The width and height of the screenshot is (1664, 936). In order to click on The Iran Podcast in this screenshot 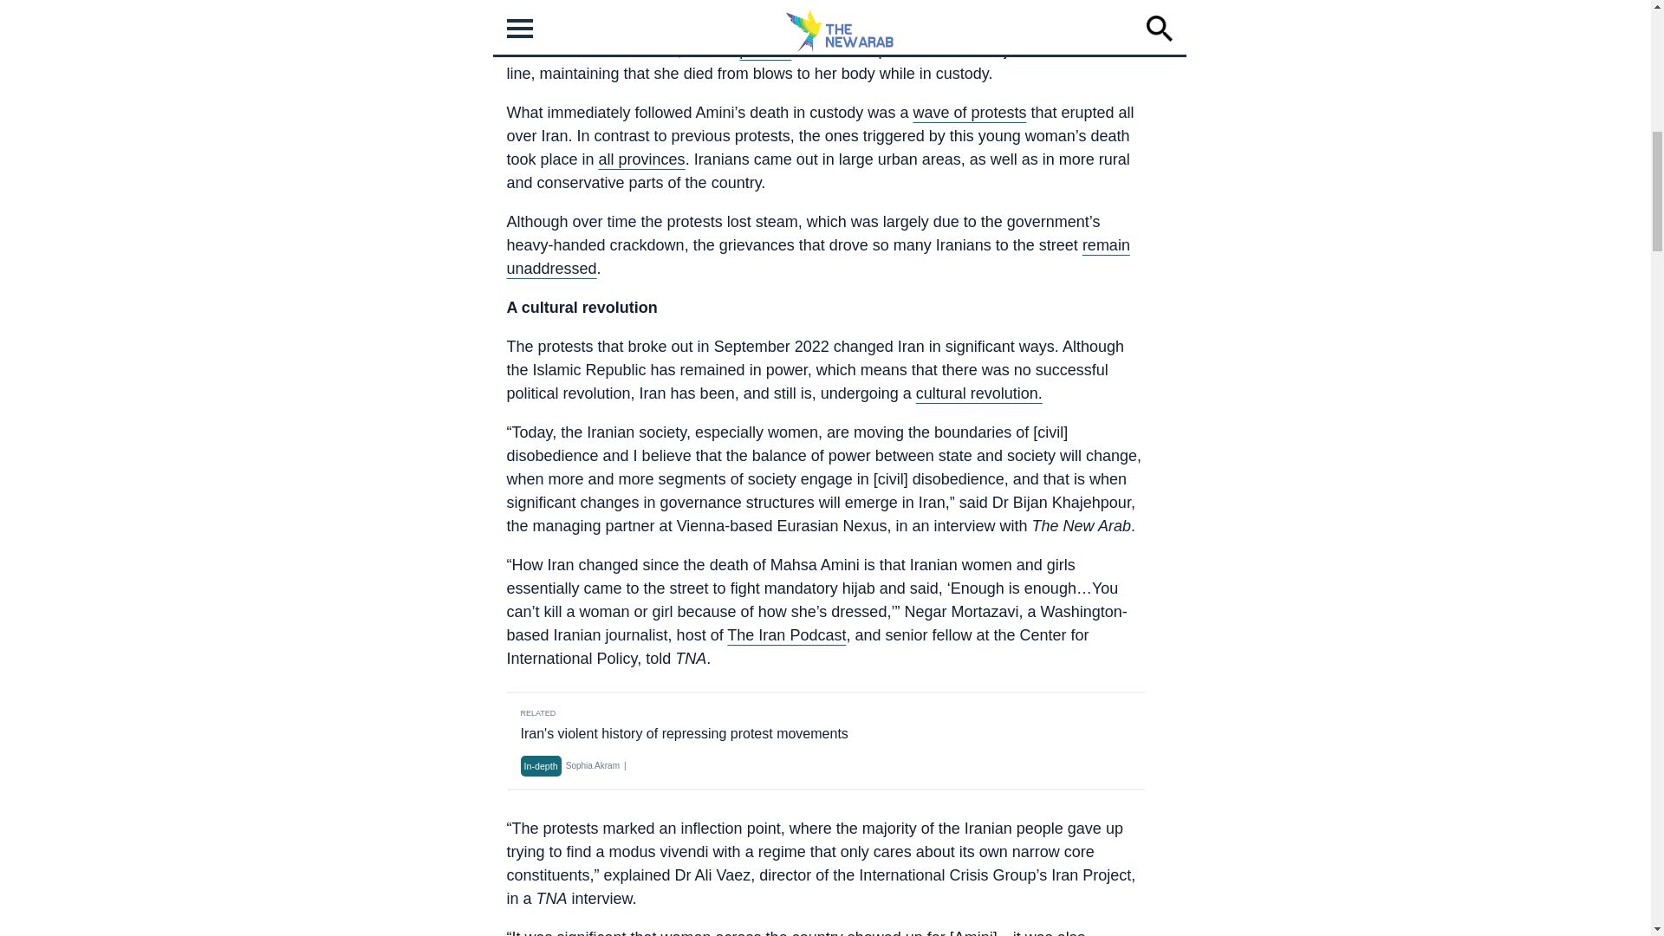, I will do `click(786, 634)`.